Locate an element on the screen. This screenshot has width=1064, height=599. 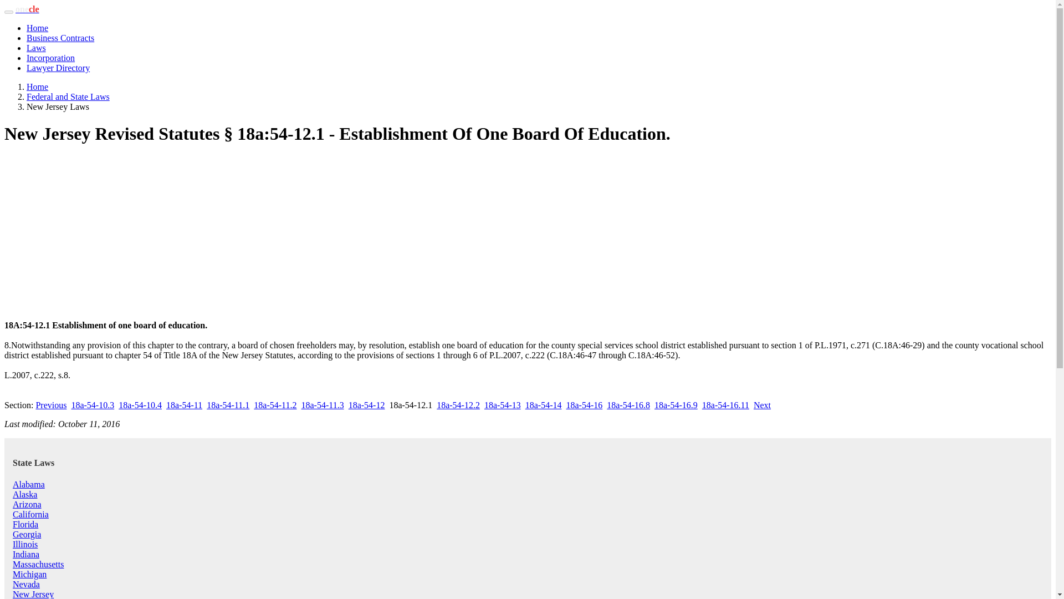
18a-54-12 is located at coordinates (367, 405).